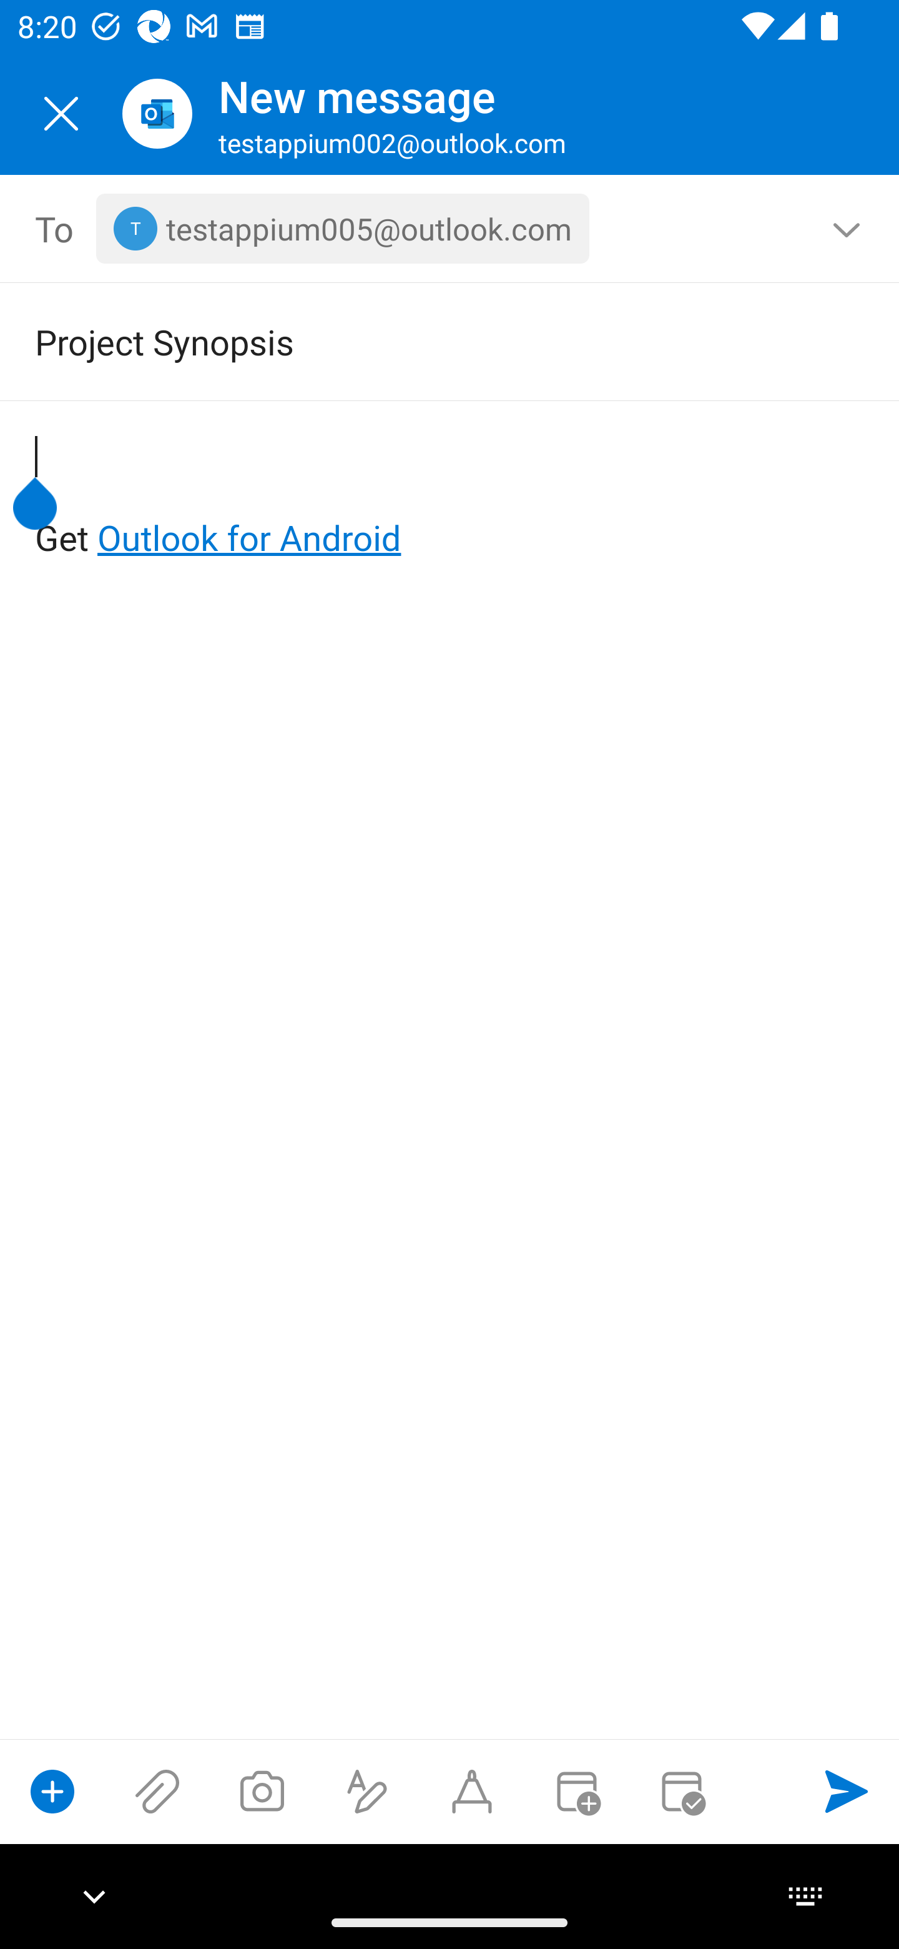 This screenshot has width=899, height=1949. I want to click on Convert to event, so click(576, 1791).